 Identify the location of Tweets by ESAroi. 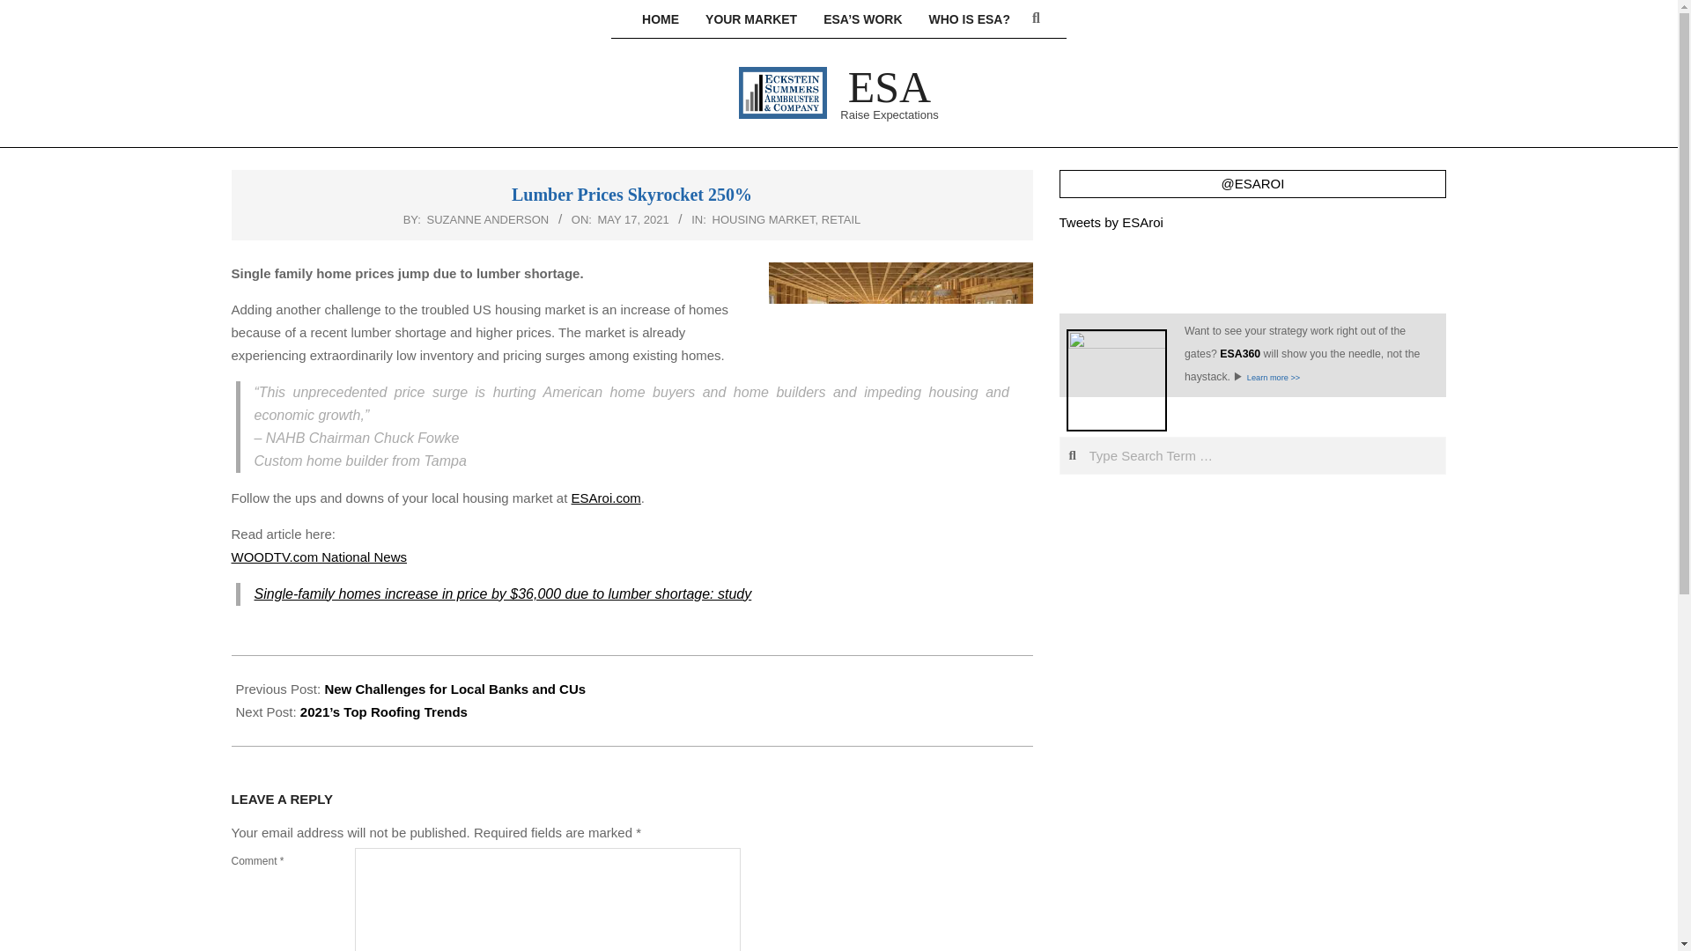
(1110, 222).